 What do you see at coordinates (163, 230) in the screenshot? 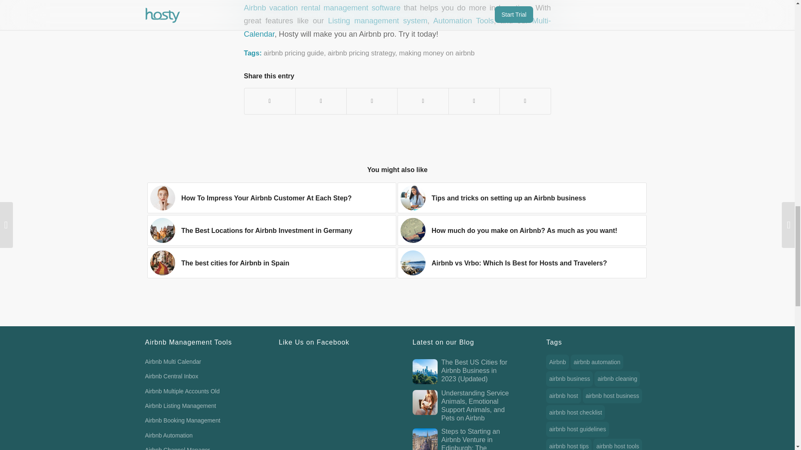
I see `Best locations for Airbnb Germany` at bounding box center [163, 230].